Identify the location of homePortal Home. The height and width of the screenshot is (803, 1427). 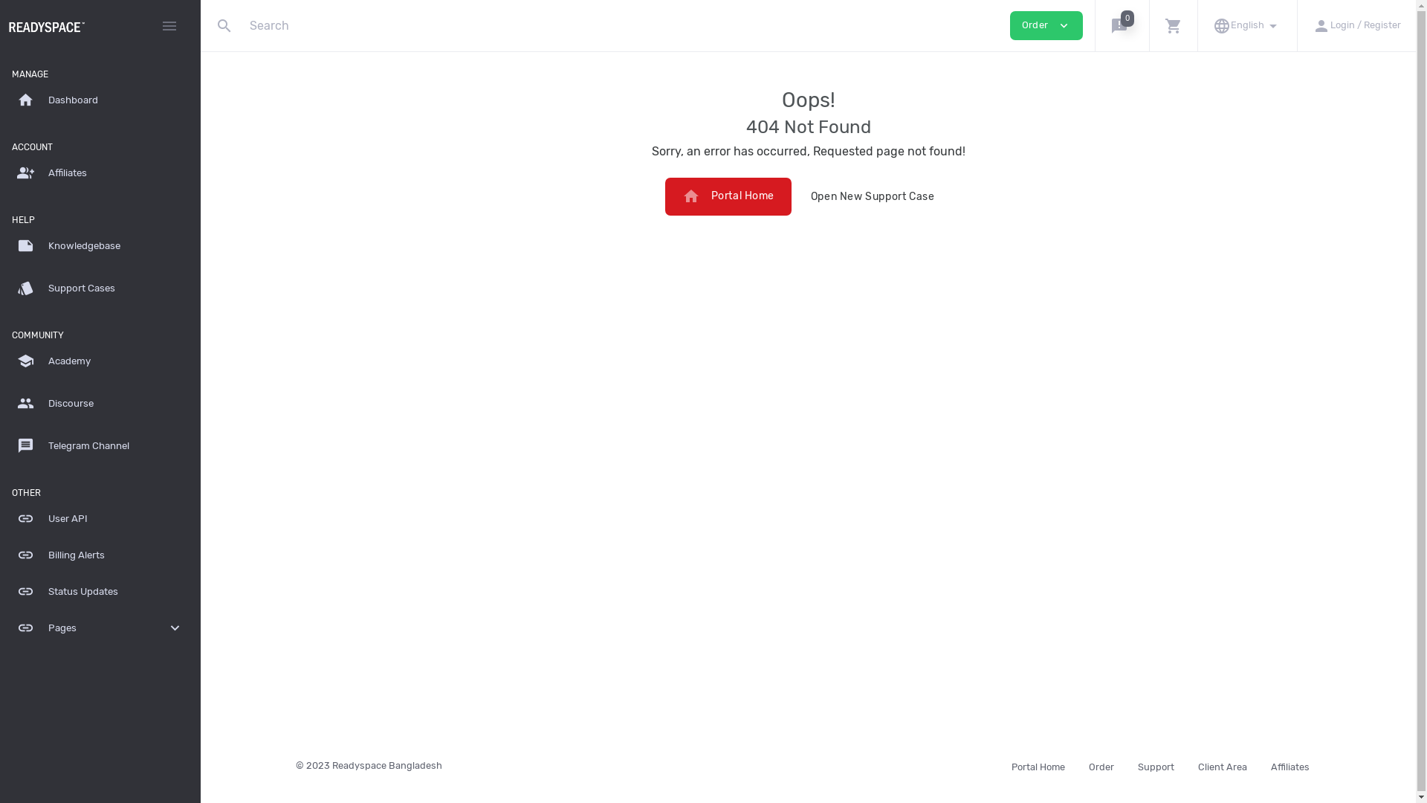
(728, 196).